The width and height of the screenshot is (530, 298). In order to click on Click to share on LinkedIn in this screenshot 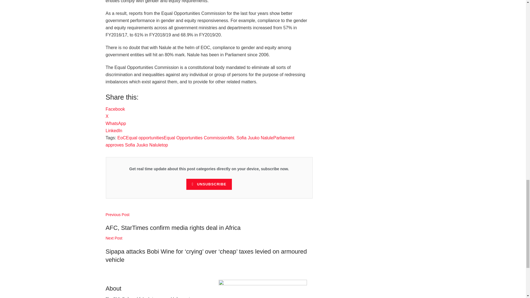, I will do `click(114, 131)`.